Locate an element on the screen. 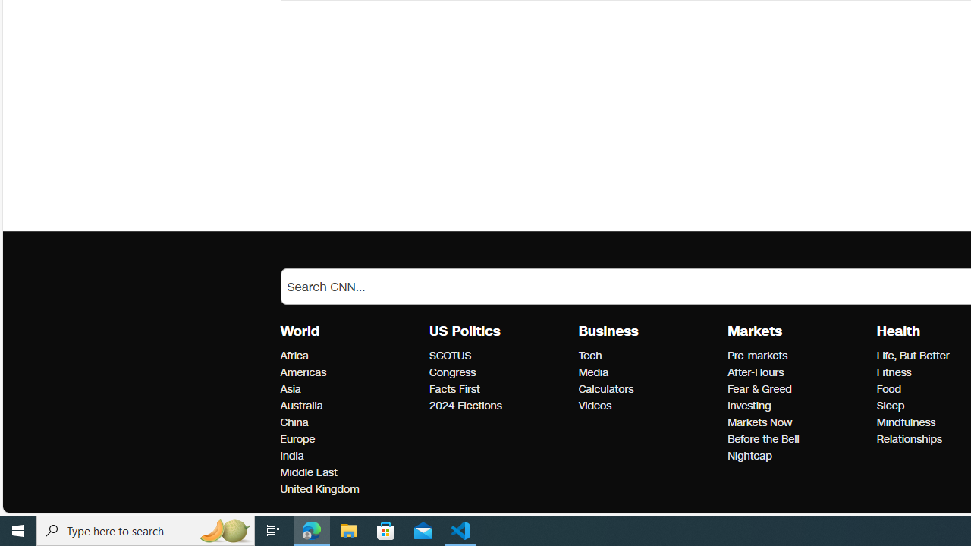  Europe is located at coordinates (350, 439).